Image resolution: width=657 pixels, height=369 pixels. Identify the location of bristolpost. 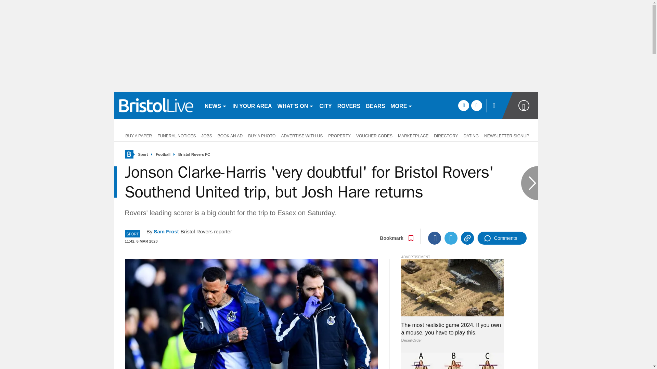
(156, 105).